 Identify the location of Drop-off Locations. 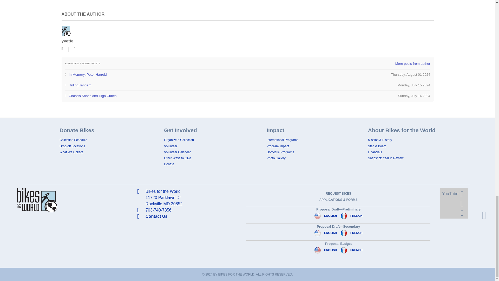
(72, 146).